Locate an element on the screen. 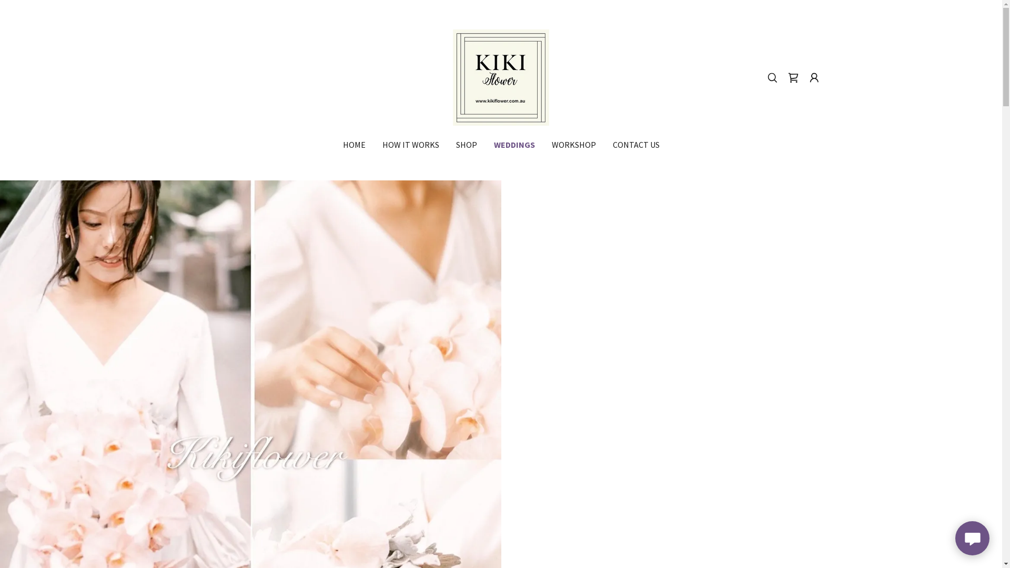  WORKSHOP is located at coordinates (573, 145).